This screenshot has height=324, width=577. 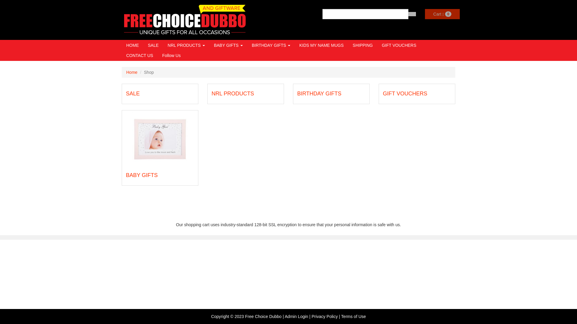 What do you see at coordinates (399, 45) in the screenshot?
I see `GIFT VOUCHERS` at bounding box center [399, 45].